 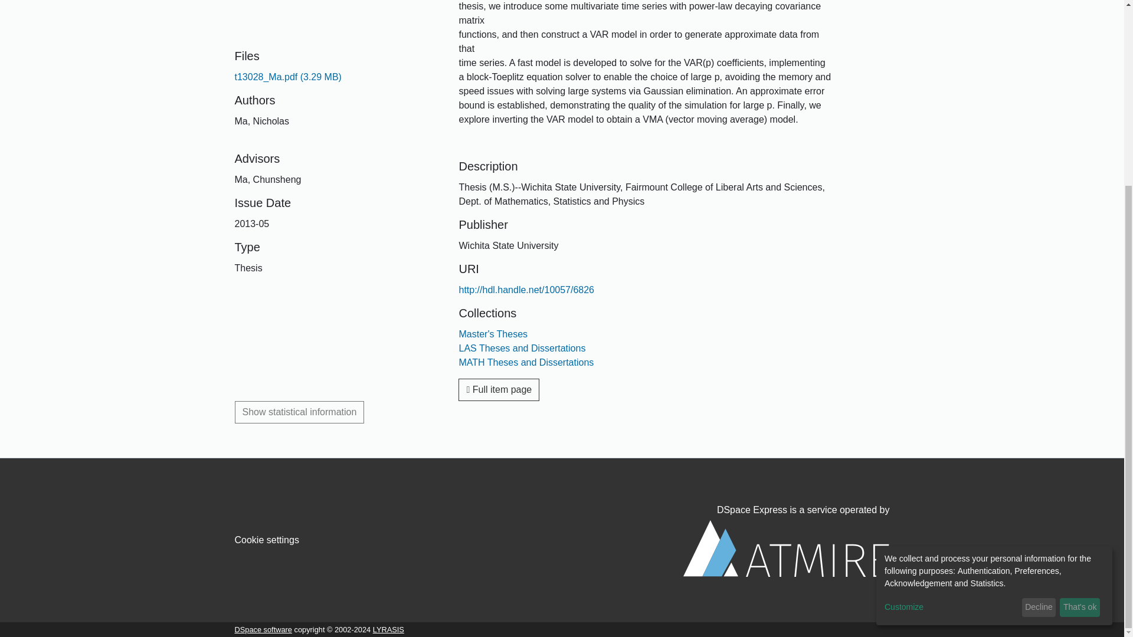 What do you see at coordinates (951, 352) in the screenshot?
I see `Customize` at bounding box center [951, 352].